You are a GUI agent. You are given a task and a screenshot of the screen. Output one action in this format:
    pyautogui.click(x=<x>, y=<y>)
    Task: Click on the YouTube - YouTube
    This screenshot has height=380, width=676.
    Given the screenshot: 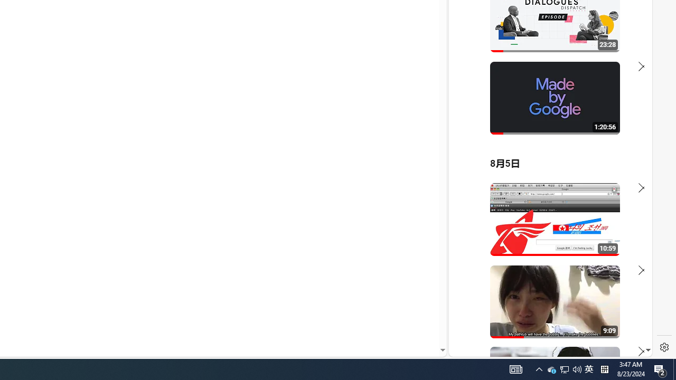 What is the action you would take?
    pyautogui.click(x=546, y=140)
    